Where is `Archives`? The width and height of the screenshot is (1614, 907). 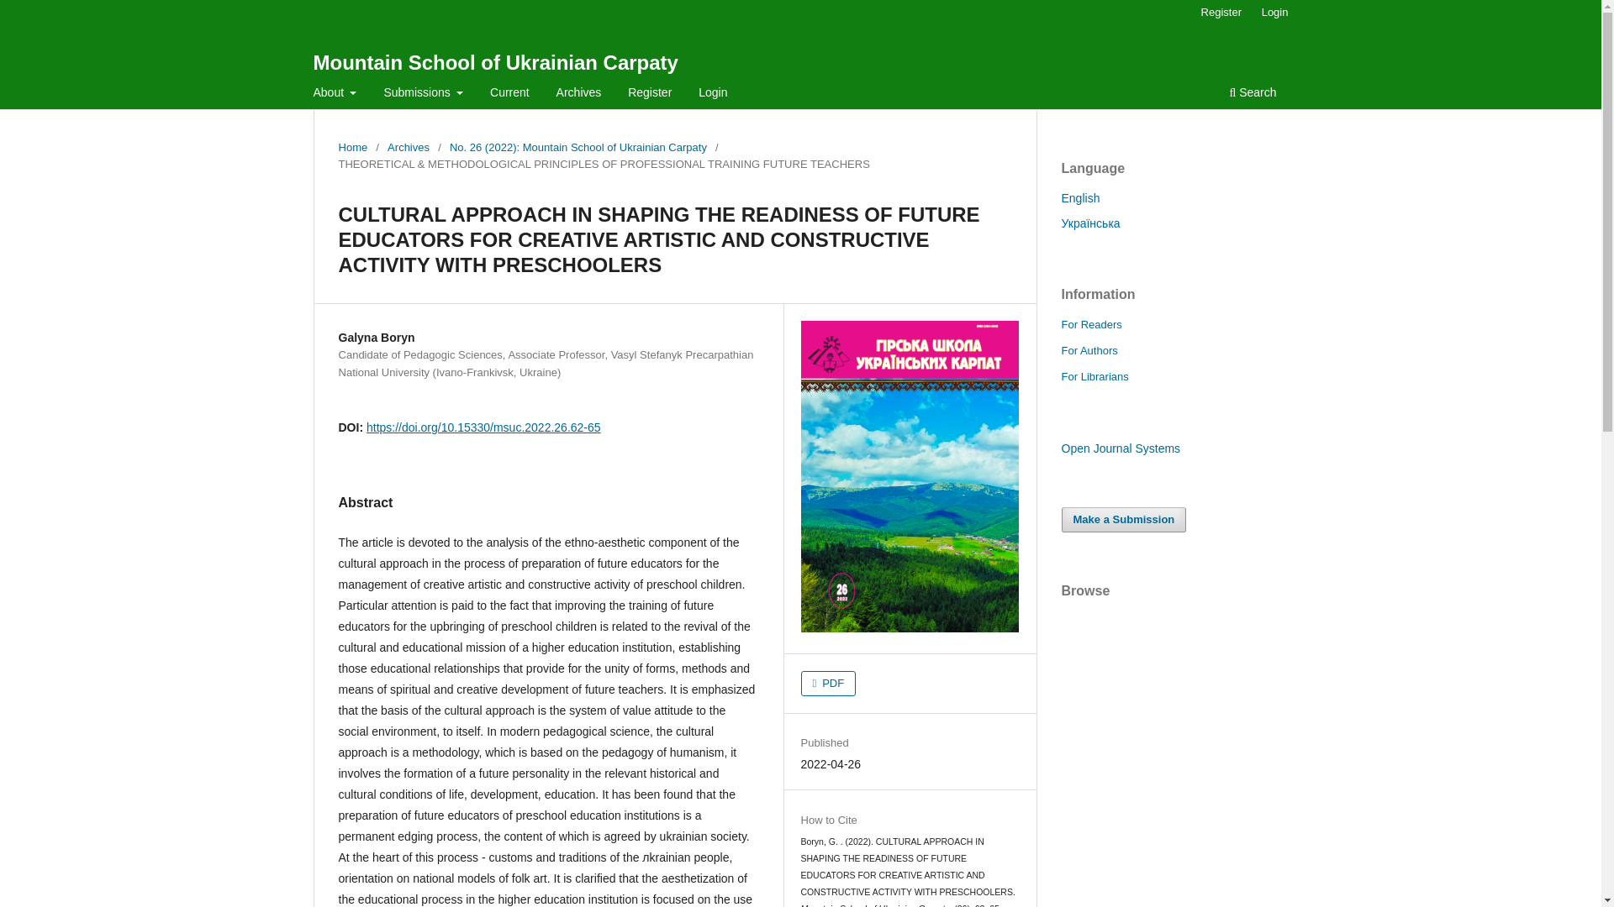
Archives is located at coordinates (578, 94).